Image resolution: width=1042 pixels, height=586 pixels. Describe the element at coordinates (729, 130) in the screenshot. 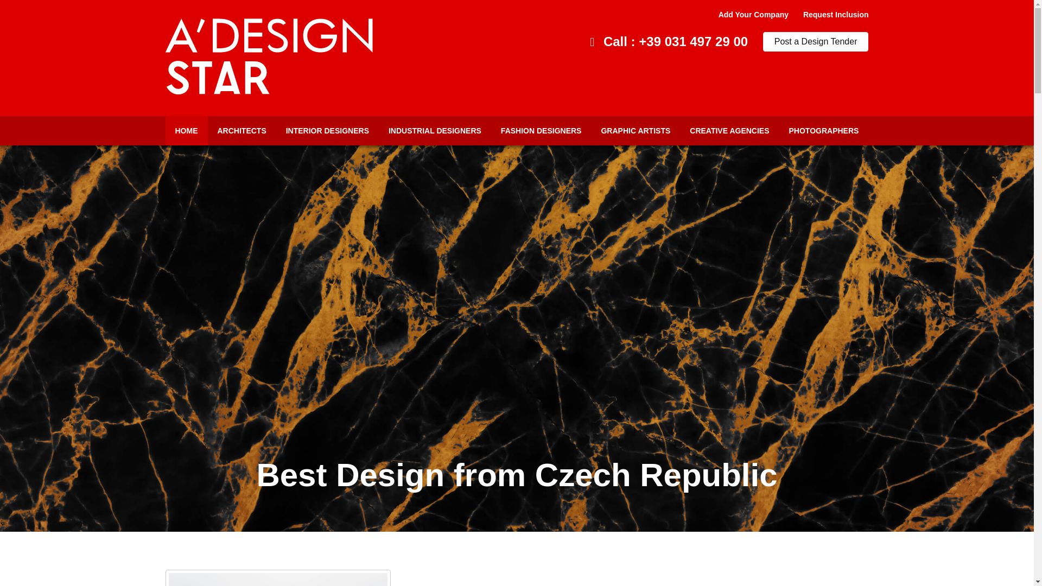

I see `CREATIVE AGENCIES` at that location.